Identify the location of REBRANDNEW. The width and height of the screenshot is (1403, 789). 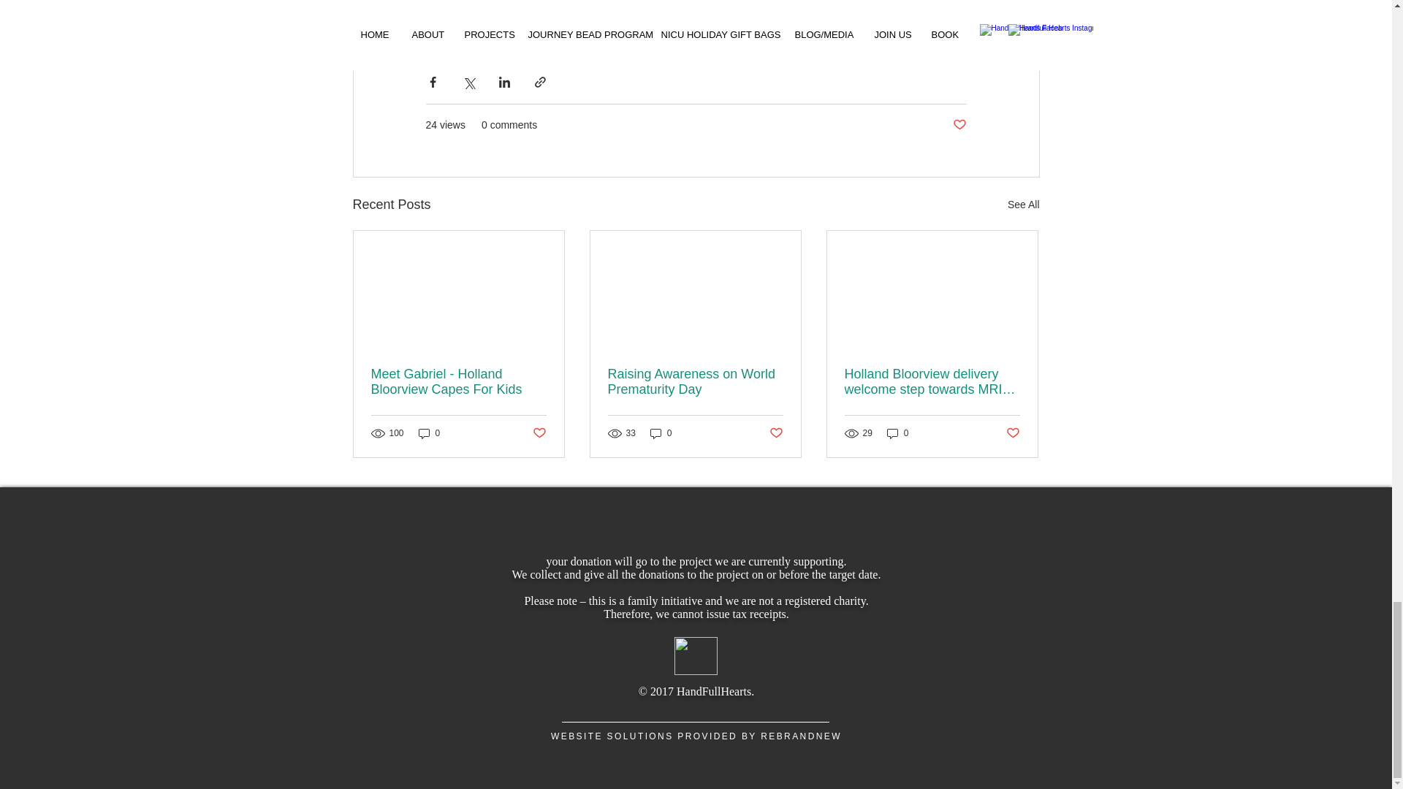
(801, 736).